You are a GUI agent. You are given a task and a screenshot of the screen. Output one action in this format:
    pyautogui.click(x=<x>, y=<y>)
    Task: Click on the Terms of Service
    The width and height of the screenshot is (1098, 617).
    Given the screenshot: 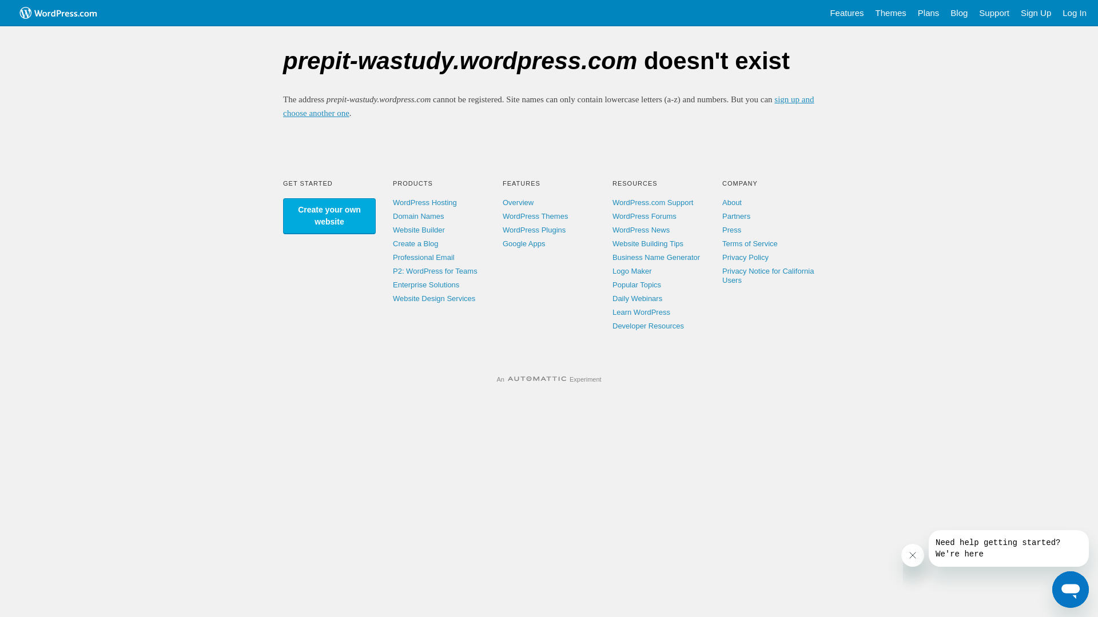 What is the action you would take?
    pyautogui.click(x=750, y=243)
    